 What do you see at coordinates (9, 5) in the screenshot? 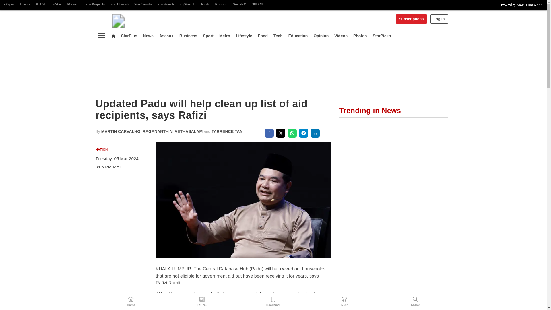
I see `ePaper` at bounding box center [9, 5].